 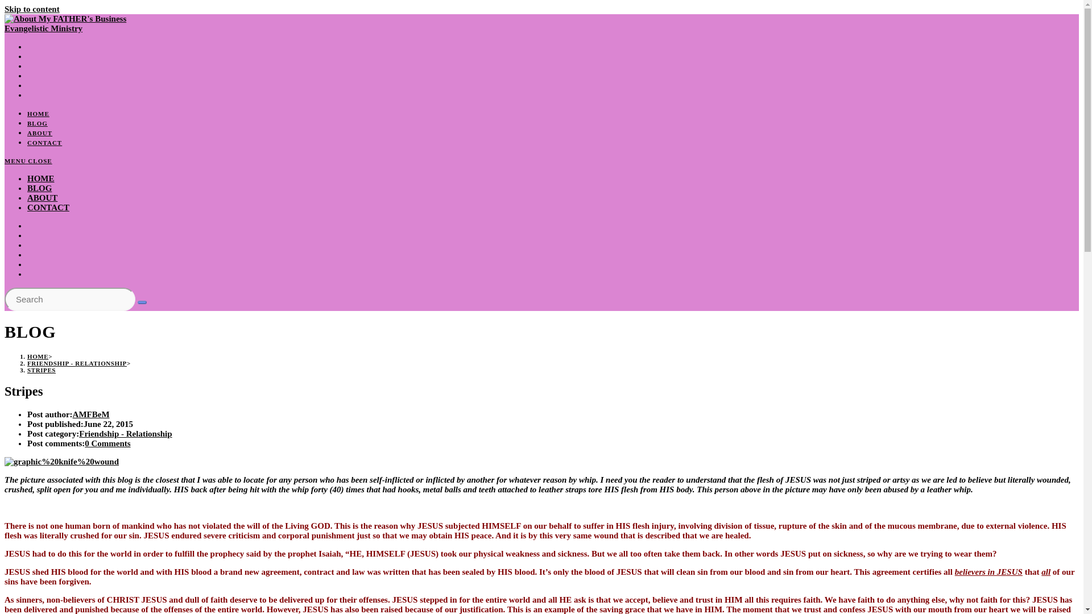 What do you see at coordinates (38, 356) in the screenshot?
I see `HOME` at bounding box center [38, 356].